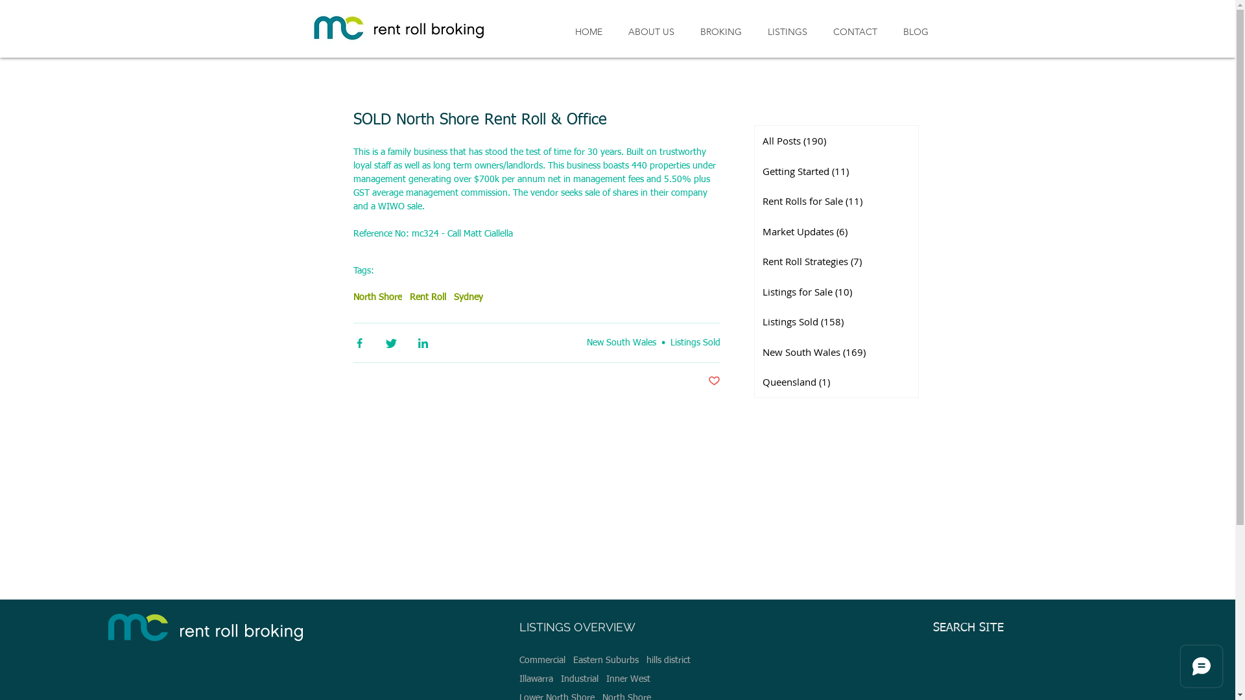 This screenshot has width=1245, height=700. What do you see at coordinates (721, 32) in the screenshot?
I see `BROKING` at bounding box center [721, 32].